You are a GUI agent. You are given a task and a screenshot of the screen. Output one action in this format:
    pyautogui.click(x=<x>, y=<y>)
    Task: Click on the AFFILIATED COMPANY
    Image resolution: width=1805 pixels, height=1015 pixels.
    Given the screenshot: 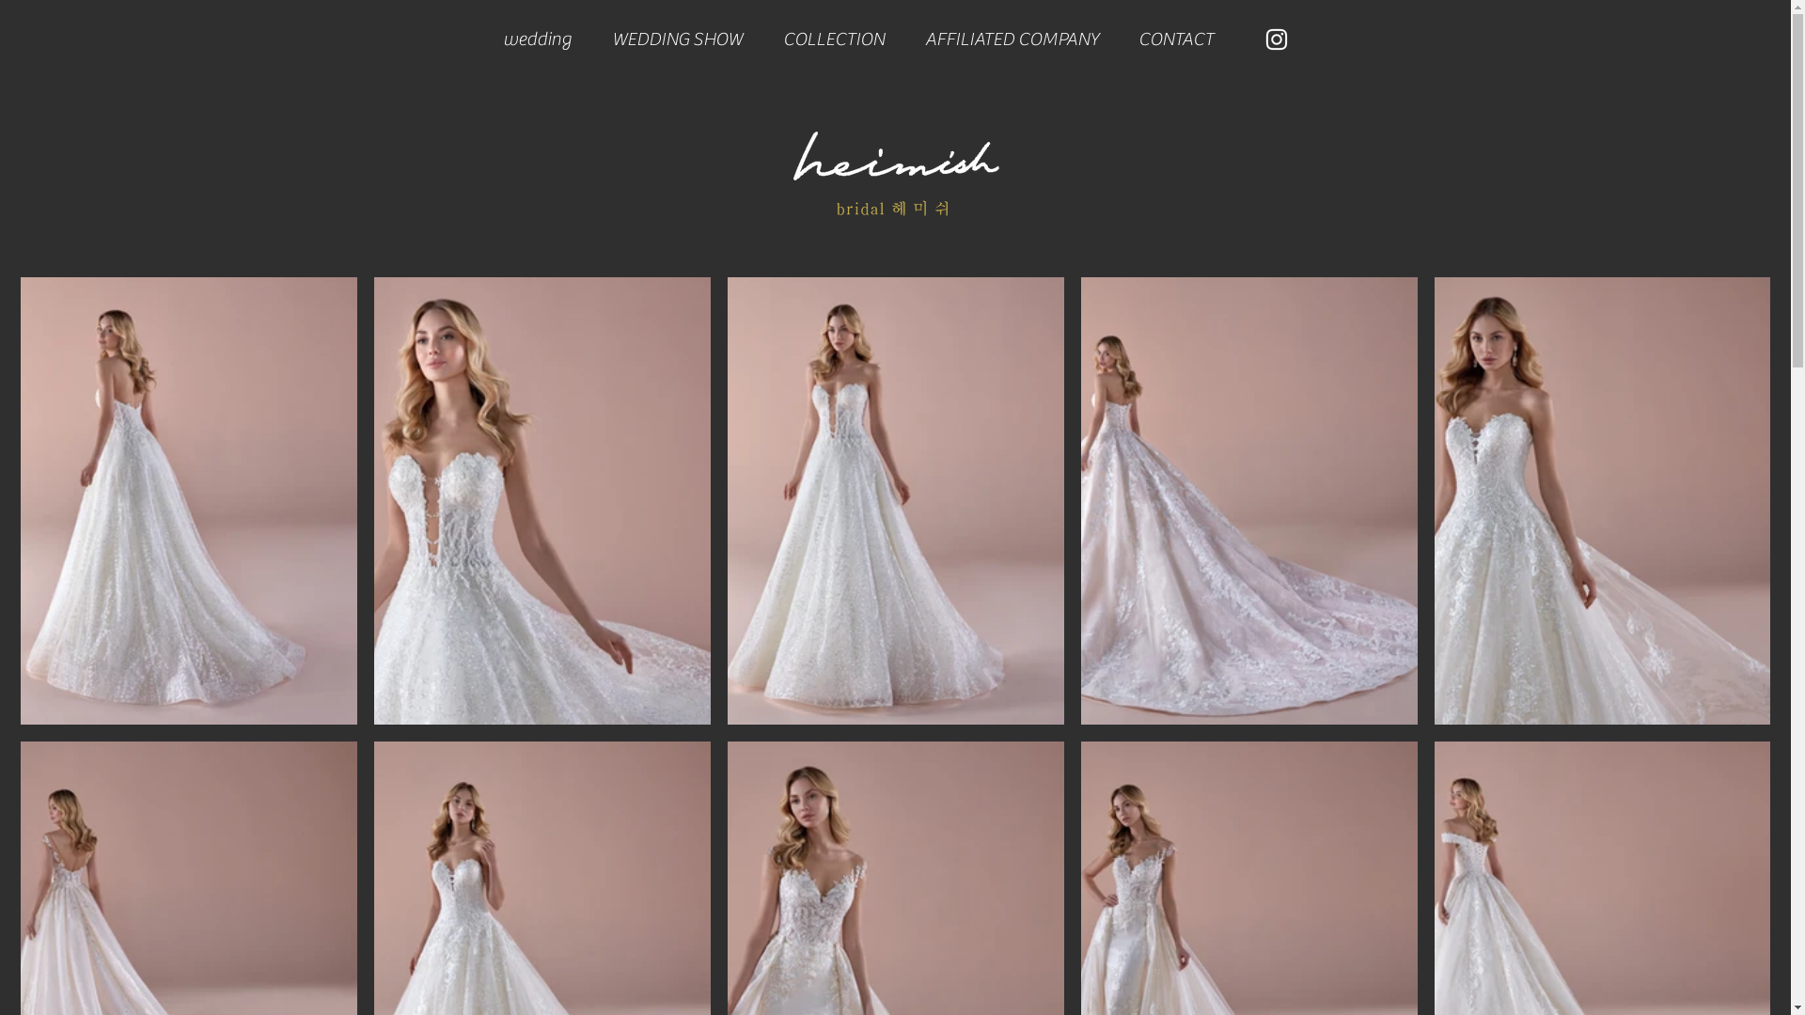 What is the action you would take?
    pyautogui.click(x=1012, y=39)
    